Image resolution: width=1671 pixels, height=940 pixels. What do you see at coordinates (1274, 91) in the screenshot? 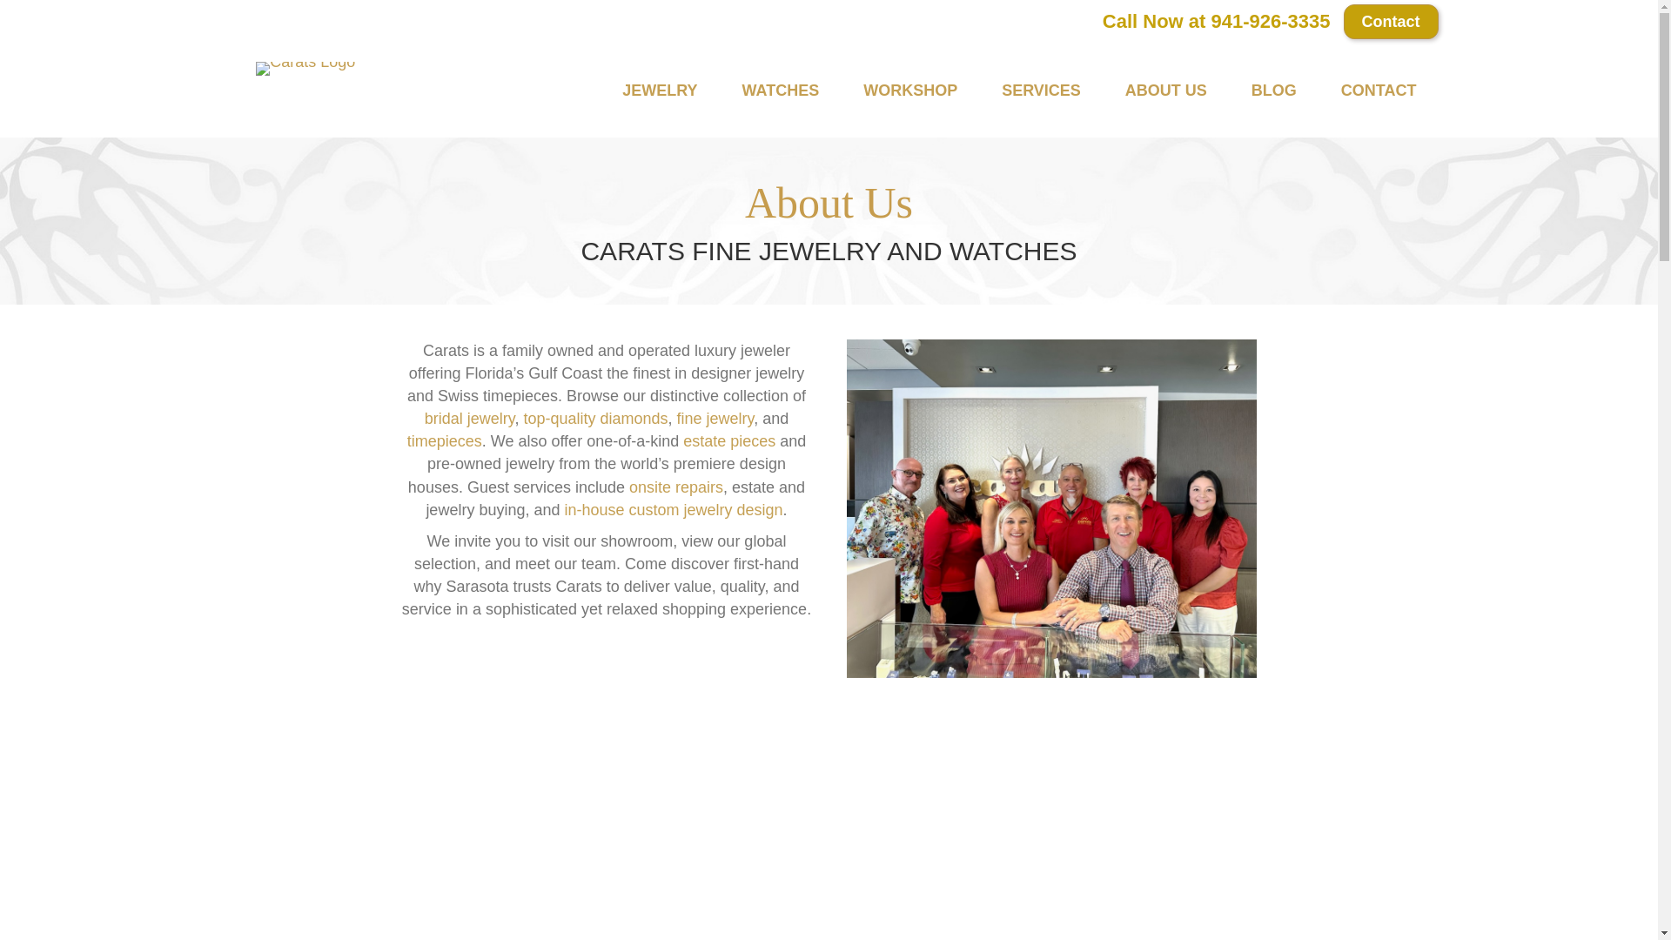
I see `BLOG` at bounding box center [1274, 91].